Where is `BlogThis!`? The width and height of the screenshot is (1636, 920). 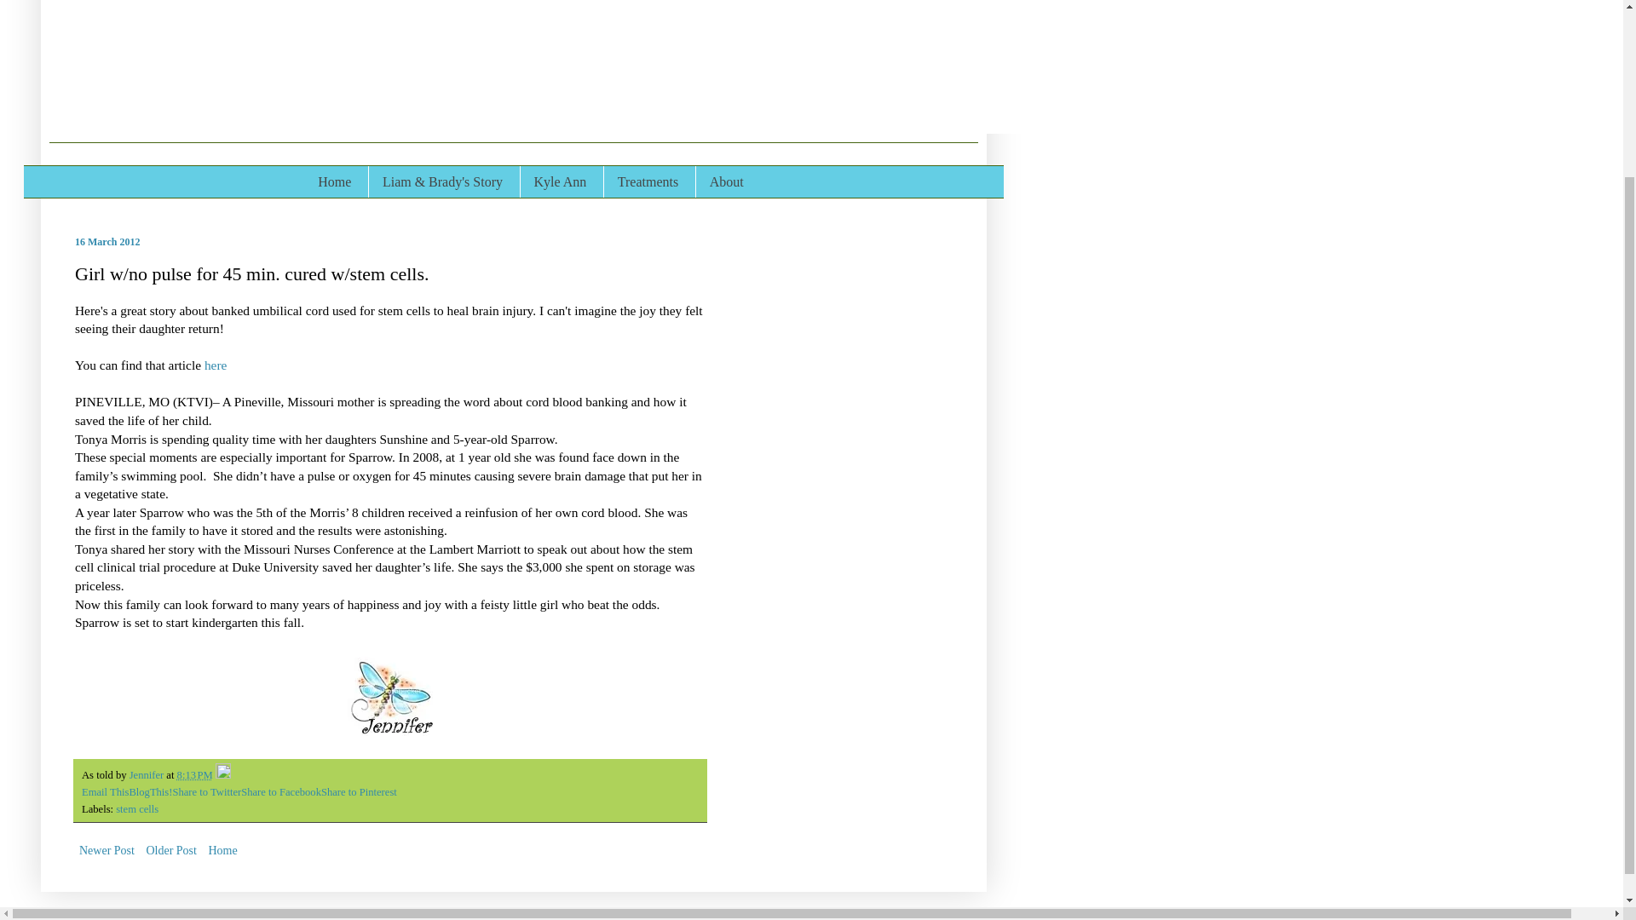
BlogThis! is located at coordinates (150, 792).